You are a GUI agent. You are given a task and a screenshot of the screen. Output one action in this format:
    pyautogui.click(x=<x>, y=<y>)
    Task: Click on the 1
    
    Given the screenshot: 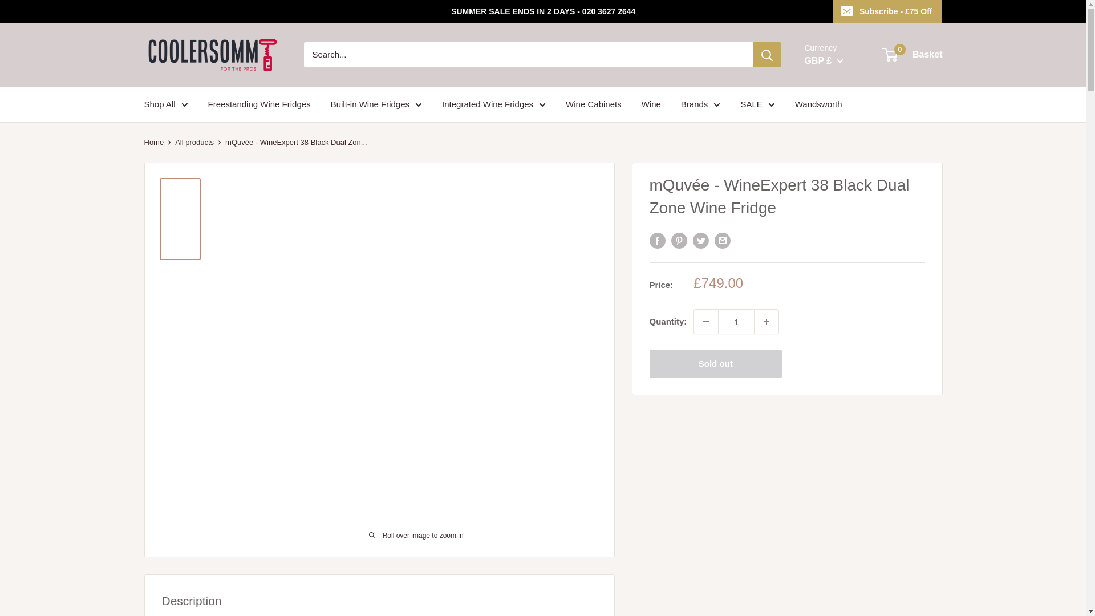 What is the action you would take?
    pyautogui.click(x=736, y=322)
    